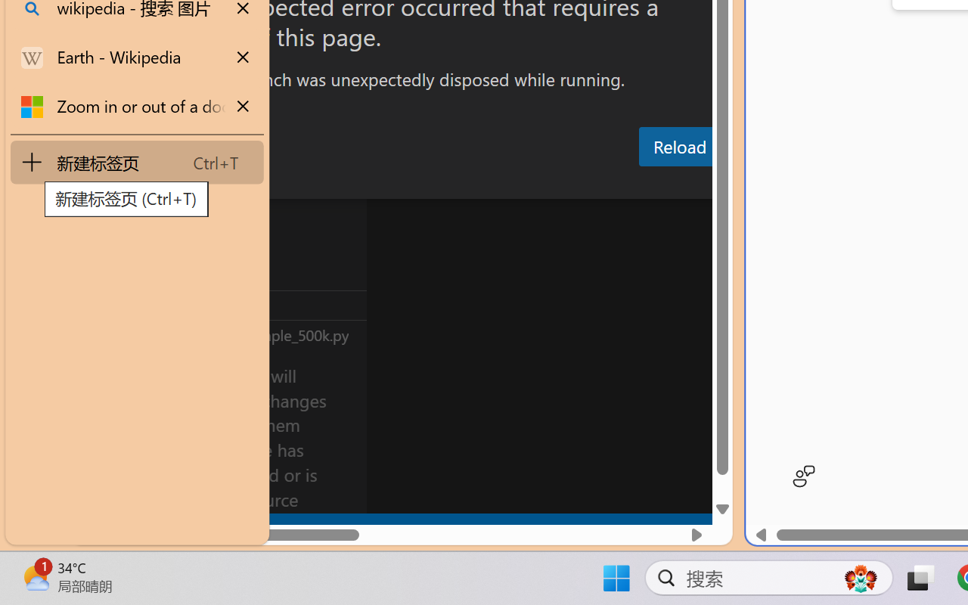 The width and height of the screenshot is (968, 605). I want to click on Reload, so click(679, 147).